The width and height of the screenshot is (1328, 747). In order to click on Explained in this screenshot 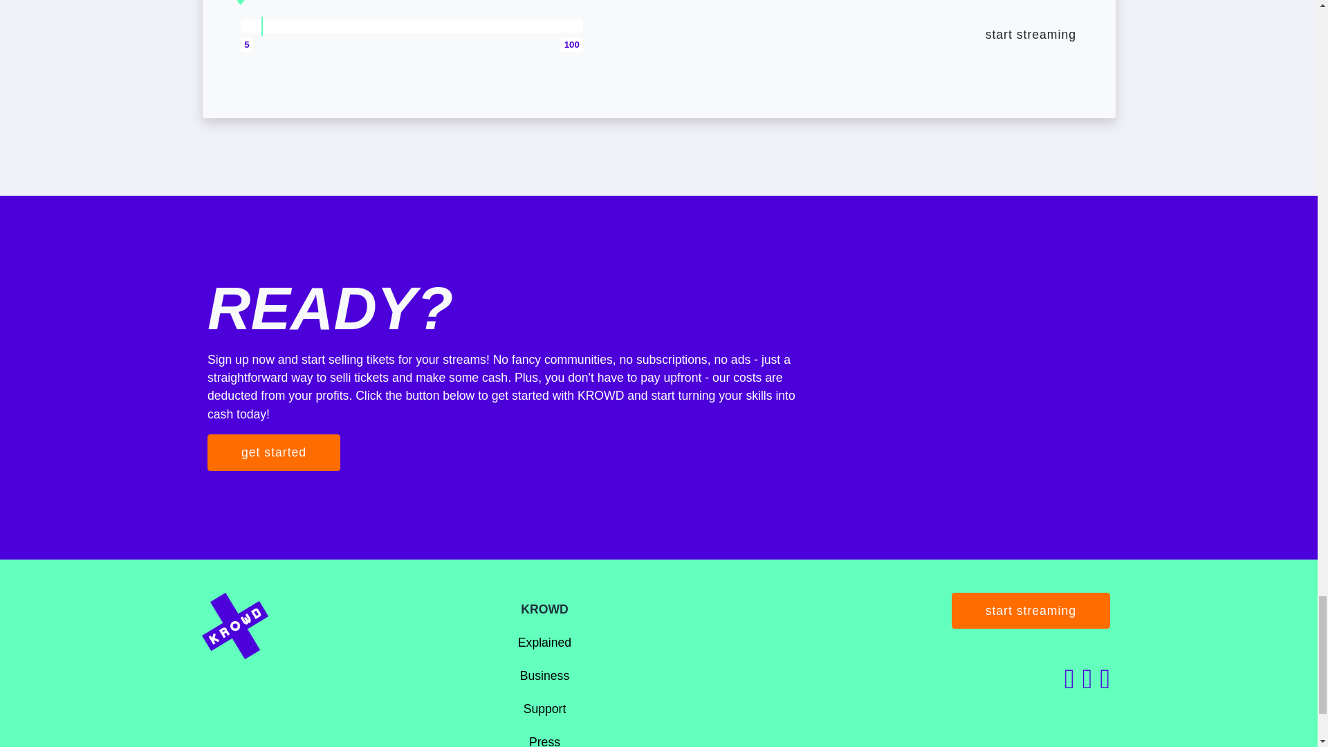, I will do `click(544, 642)`.